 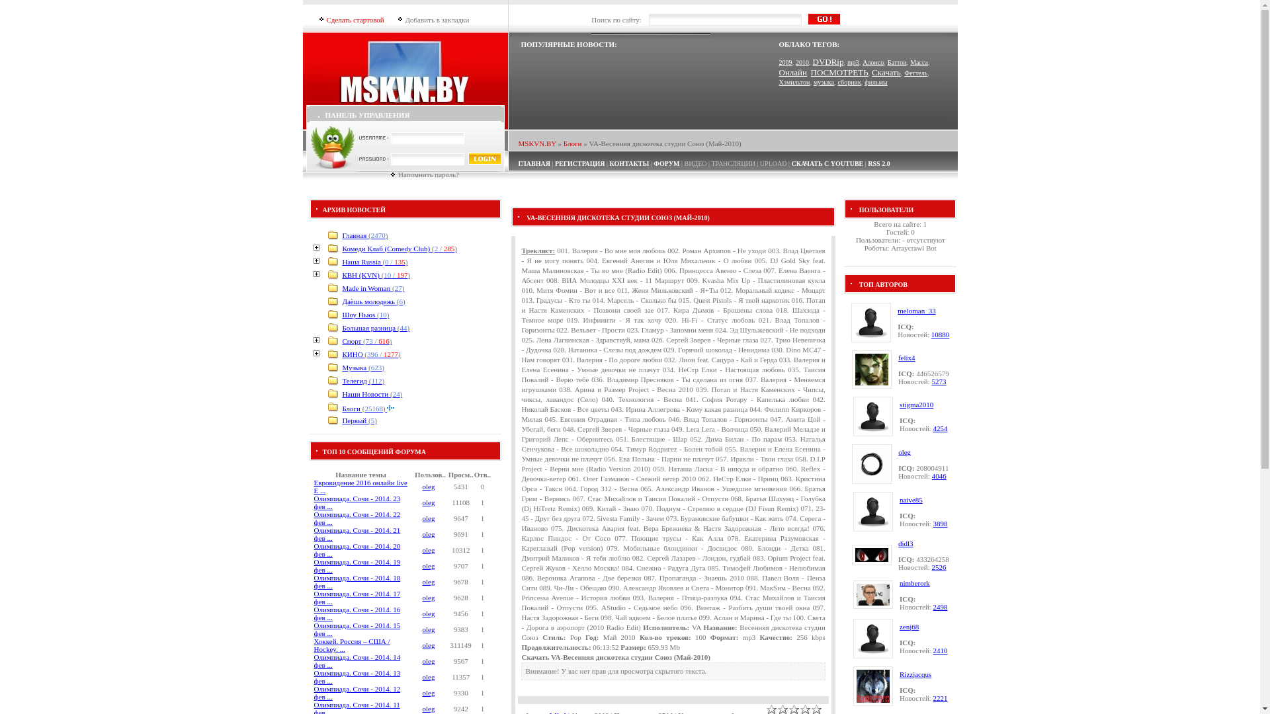 I want to click on oleg, so click(x=905, y=452).